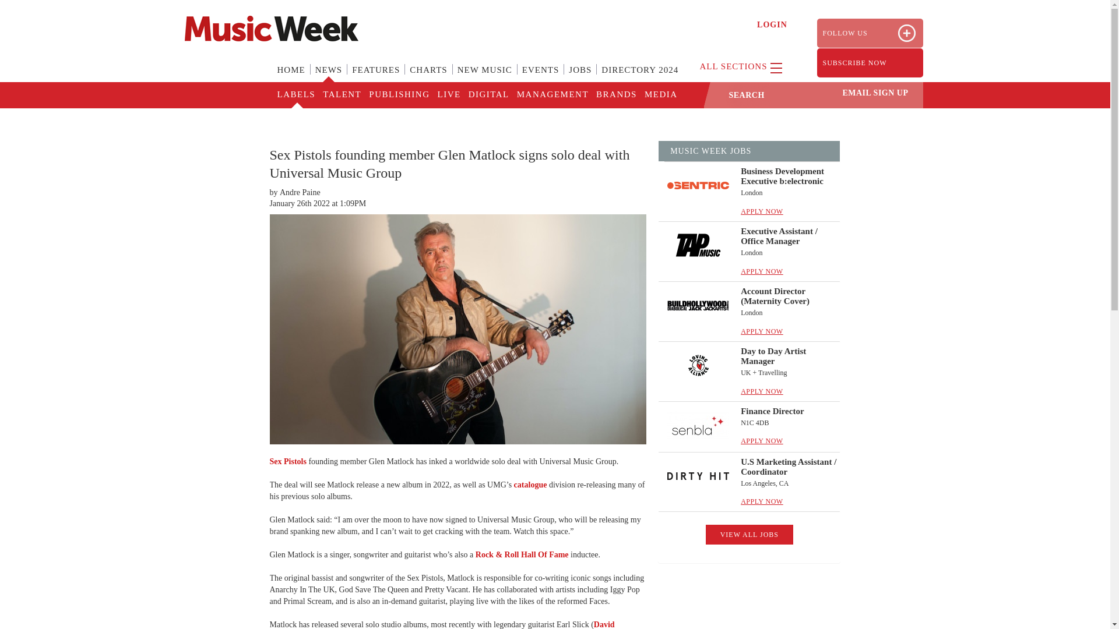 This screenshot has width=1119, height=629. What do you see at coordinates (772, 24) in the screenshot?
I see `LOGIN` at bounding box center [772, 24].